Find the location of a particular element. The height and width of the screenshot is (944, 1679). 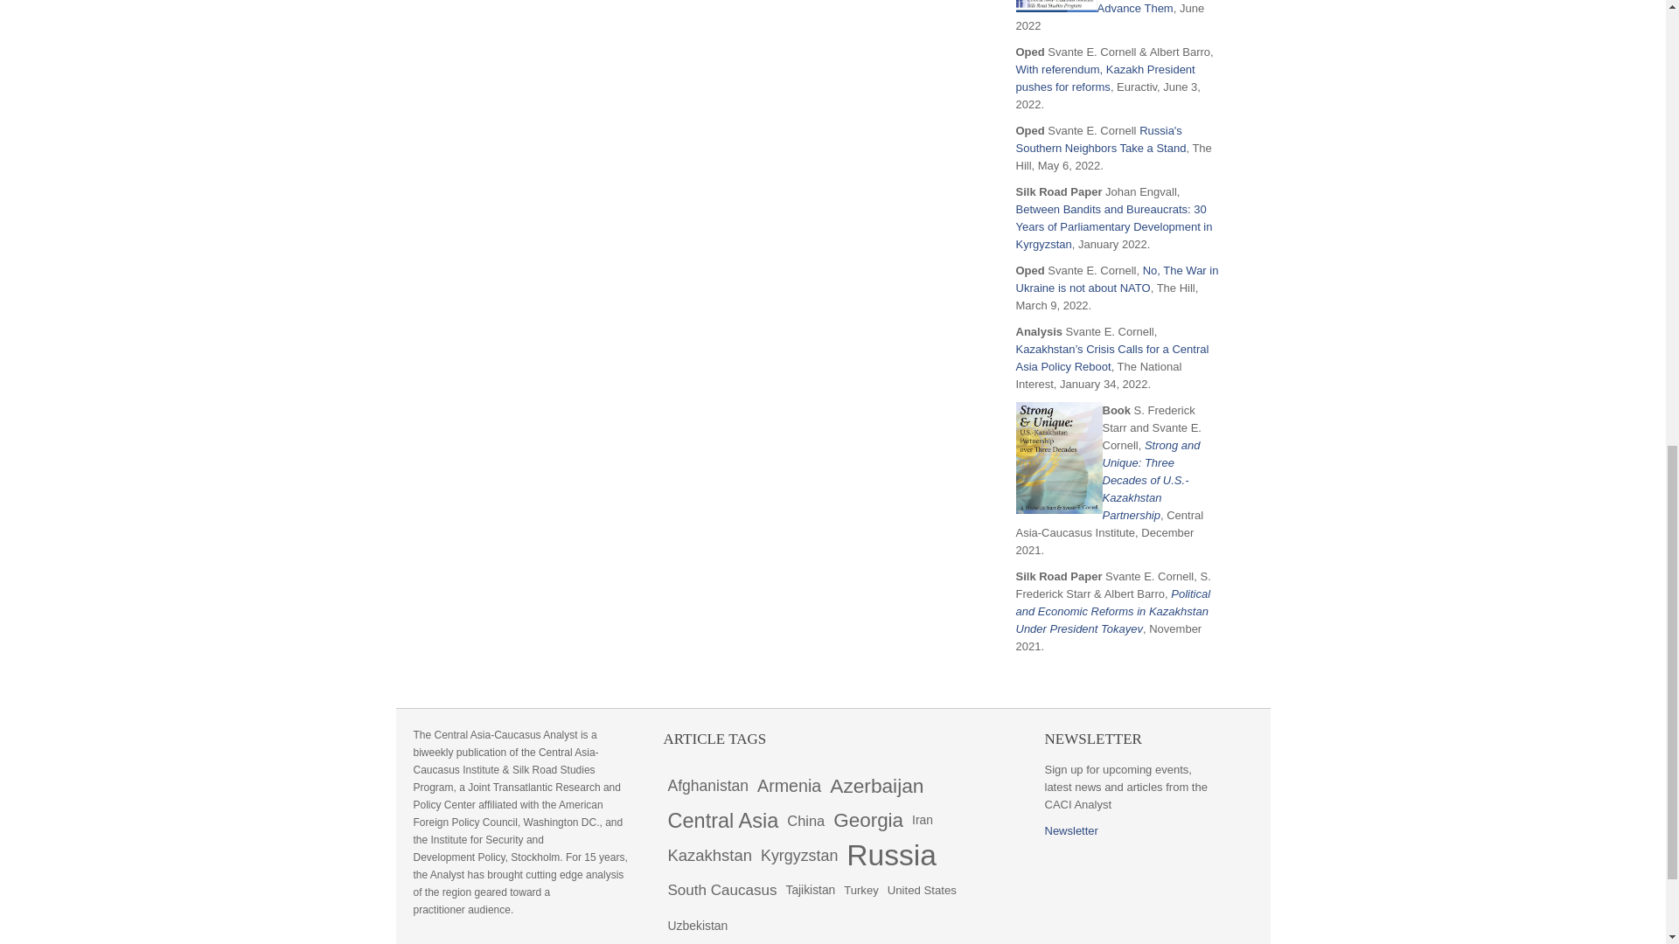

Russia's Southern Neighbors Take a Stand is located at coordinates (1101, 139).